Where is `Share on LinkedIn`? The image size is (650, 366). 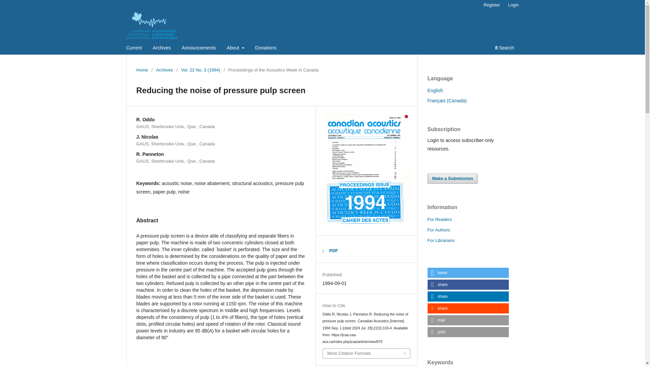
Share on LinkedIn is located at coordinates (468, 296).